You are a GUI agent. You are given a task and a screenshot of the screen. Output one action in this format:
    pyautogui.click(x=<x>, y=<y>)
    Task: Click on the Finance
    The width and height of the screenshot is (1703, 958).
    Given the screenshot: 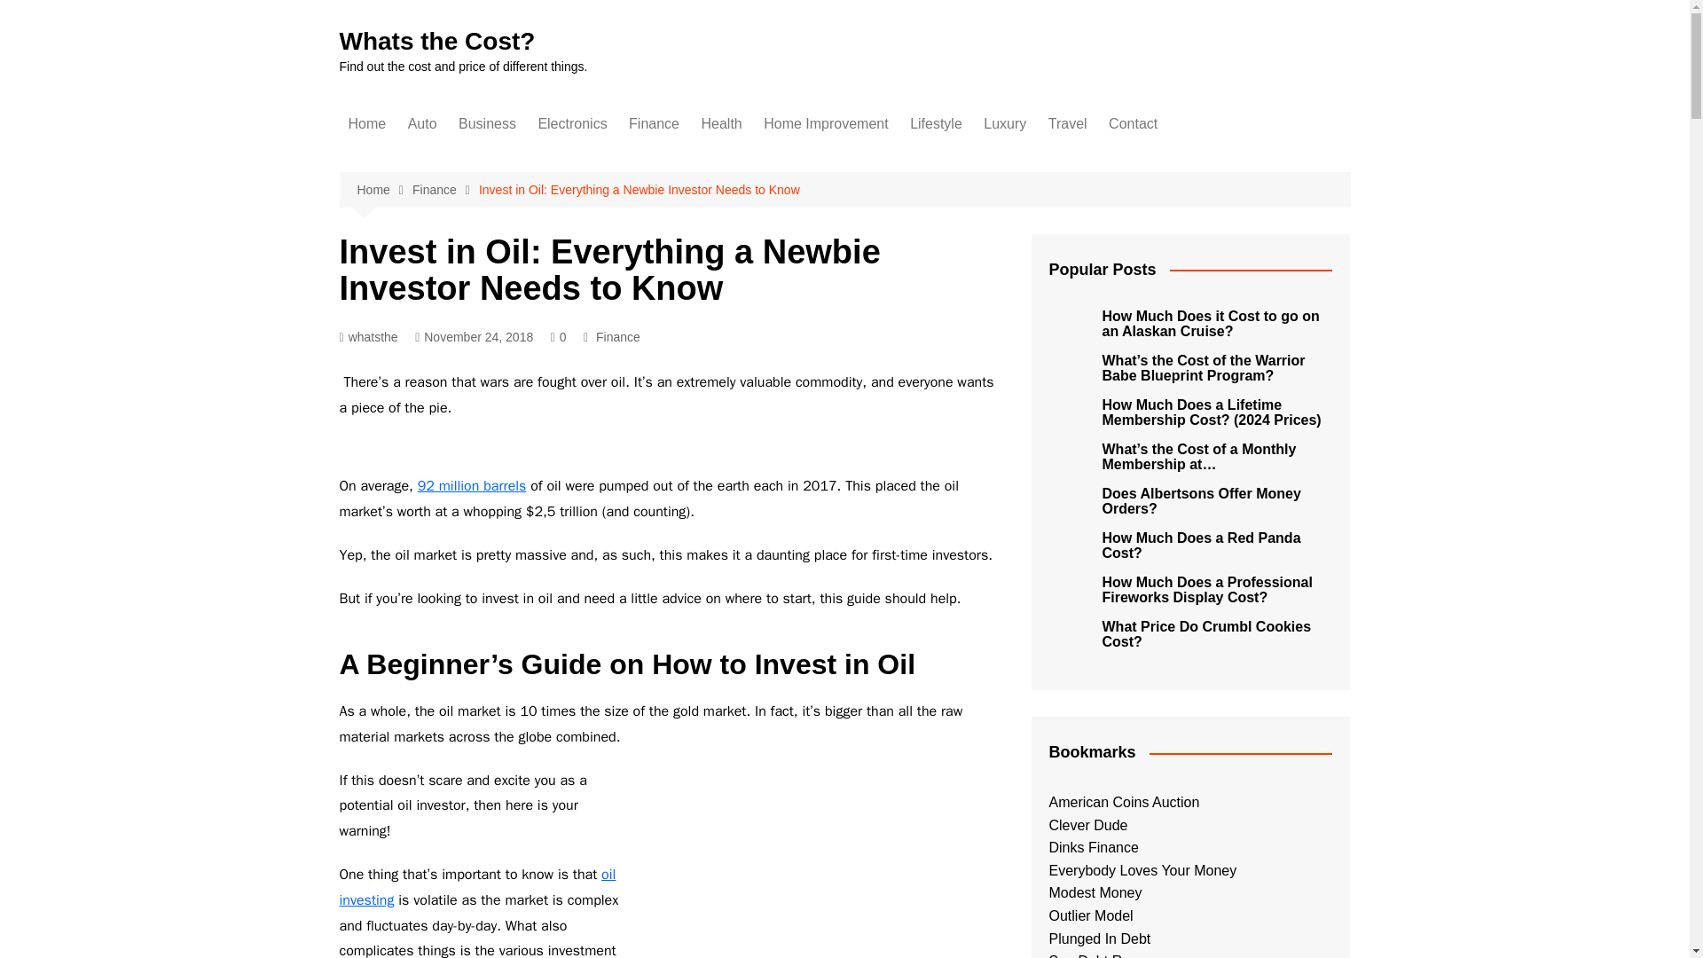 What is the action you would take?
    pyautogui.click(x=617, y=337)
    